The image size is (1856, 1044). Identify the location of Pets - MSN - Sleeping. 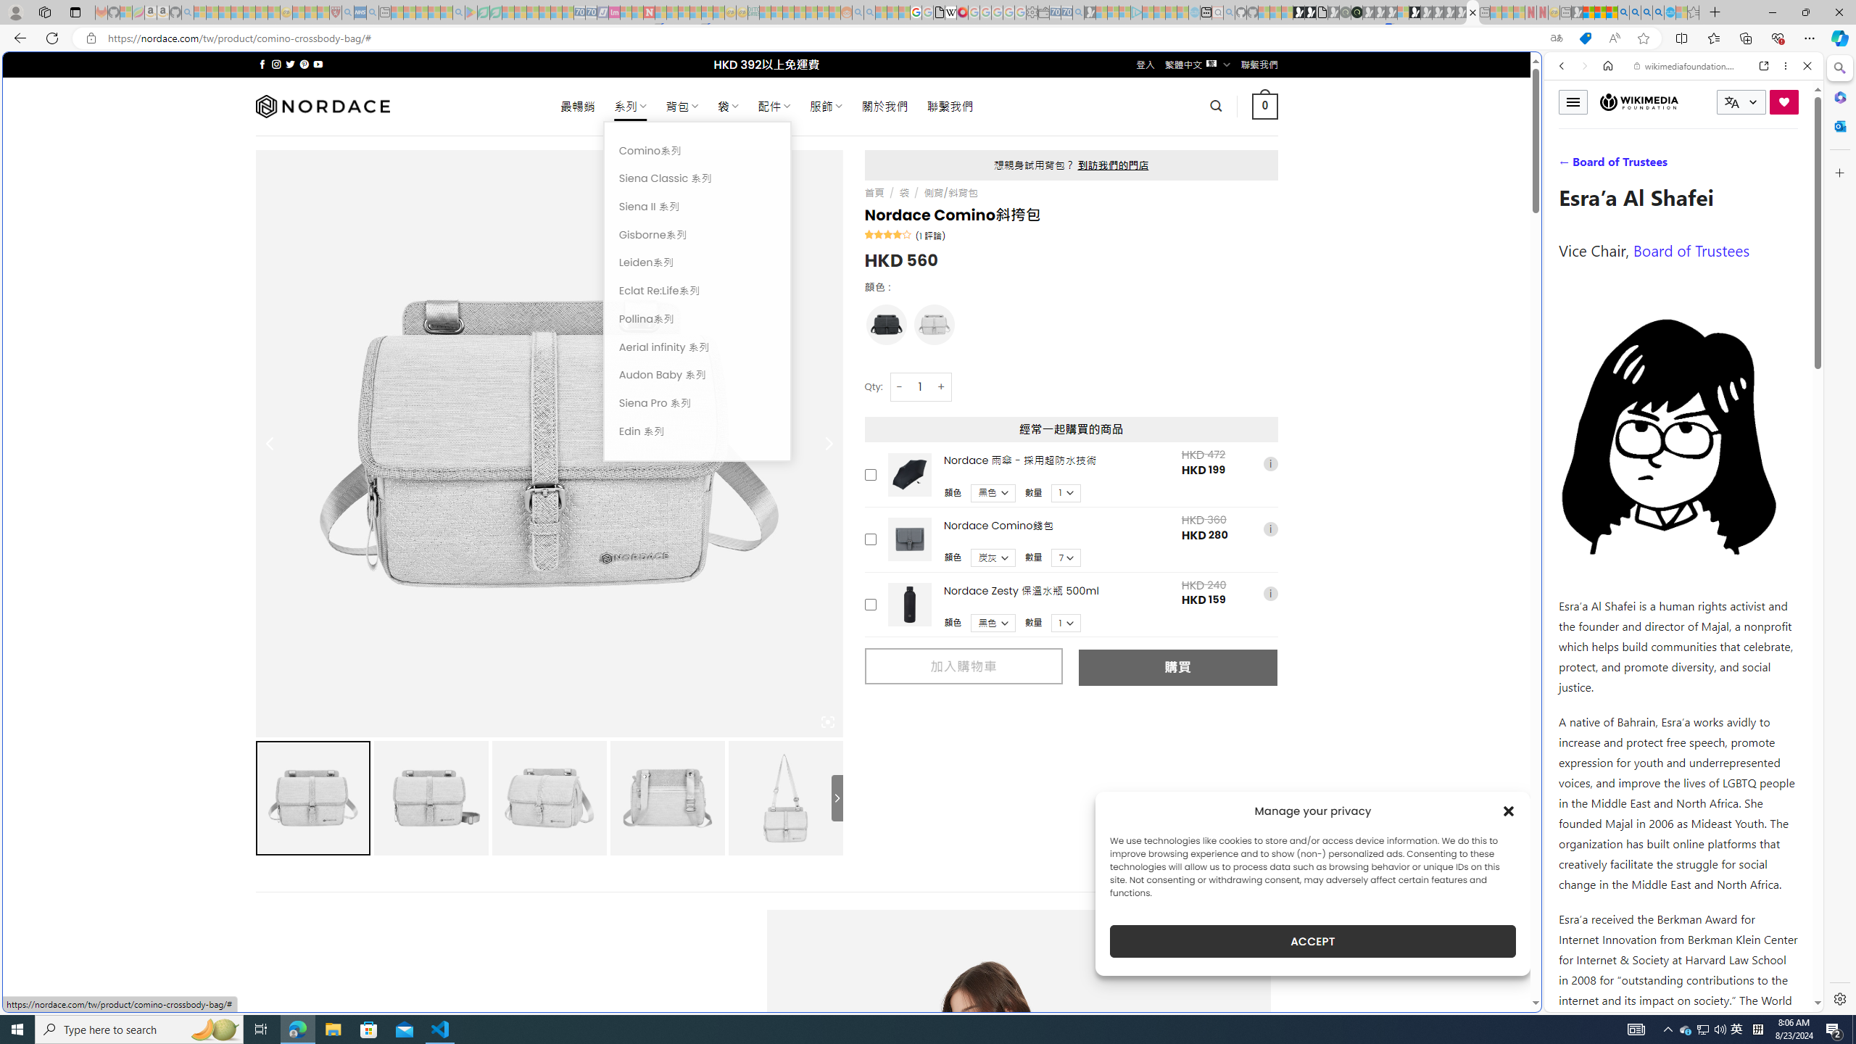
(434, 12).